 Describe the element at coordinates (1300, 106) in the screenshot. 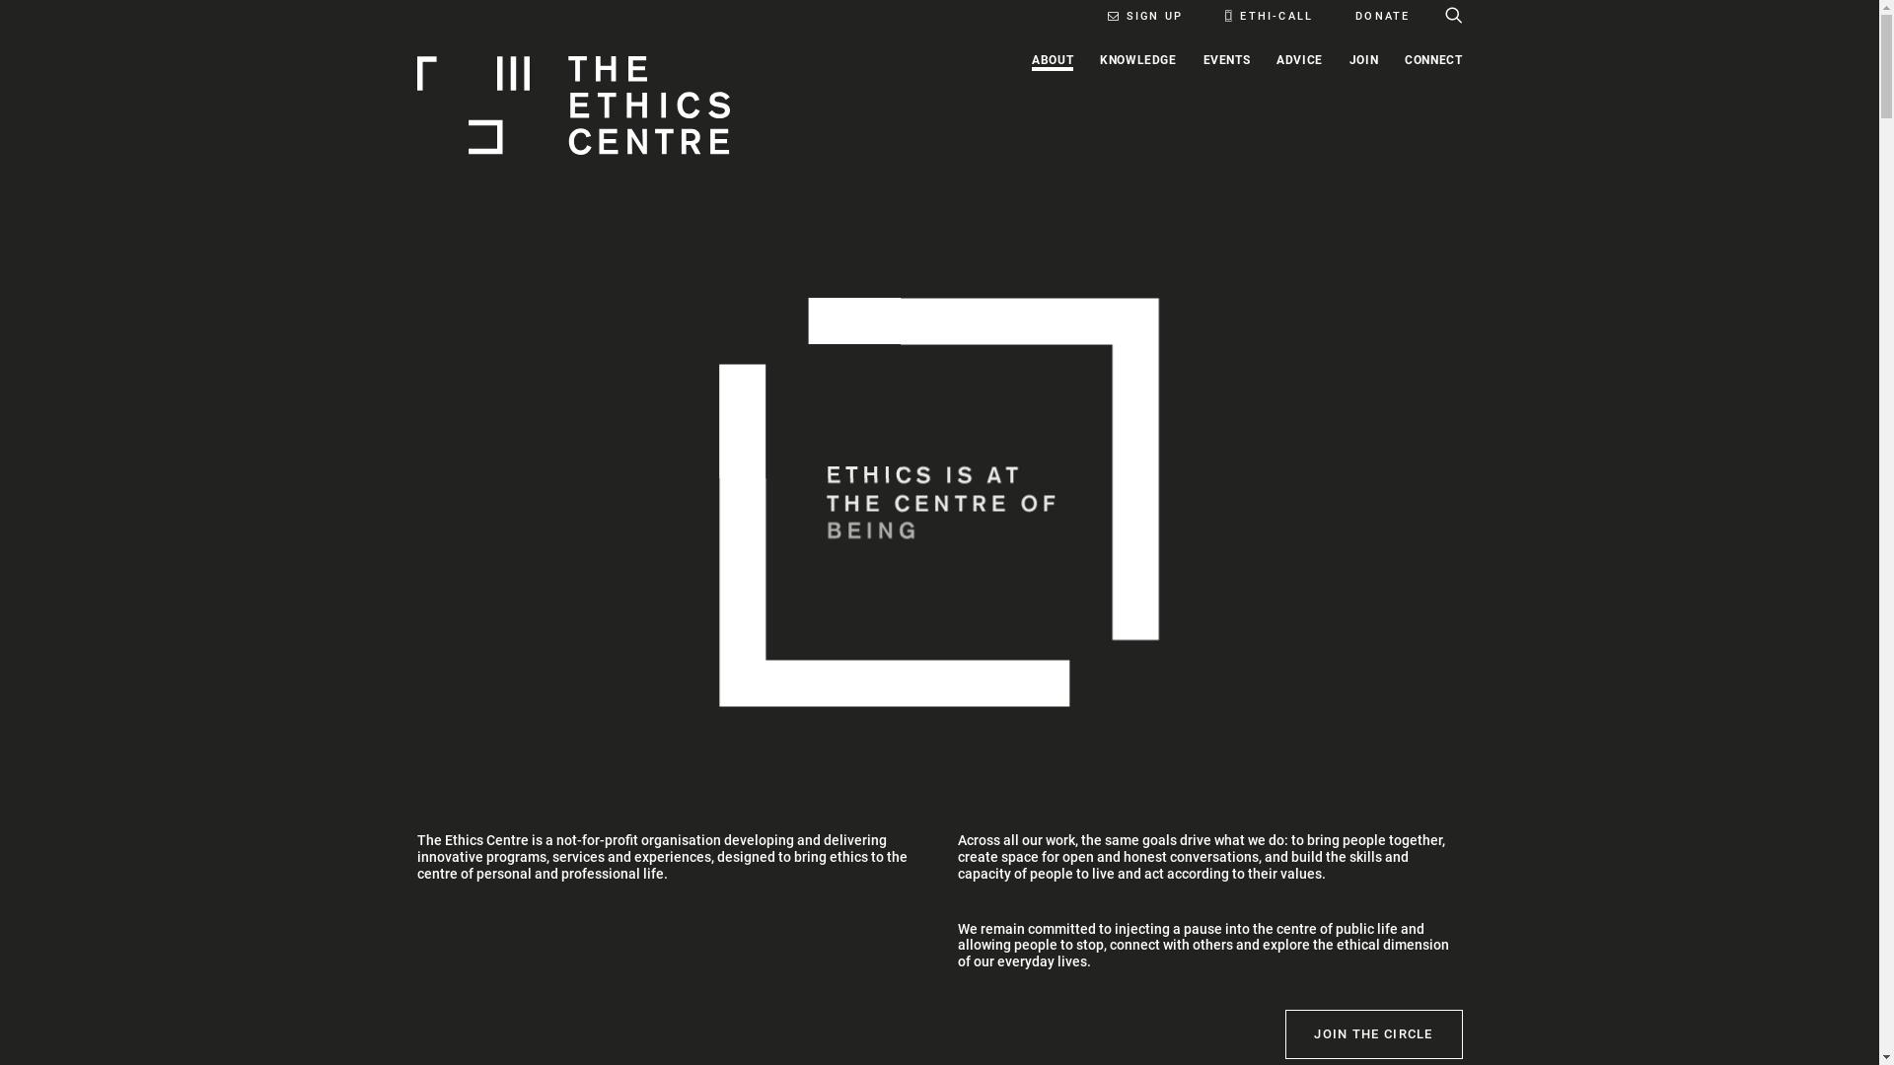

I see `ADVICE` at that location.